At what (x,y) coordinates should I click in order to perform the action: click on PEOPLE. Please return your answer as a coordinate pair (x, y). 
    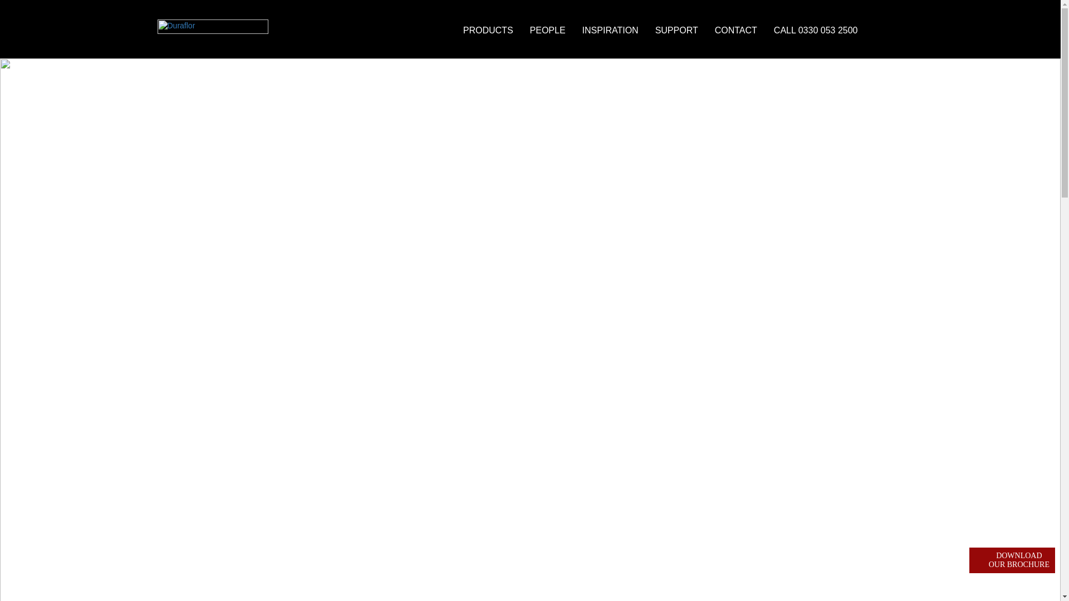
    Looking at the image, I should click on (548, 30).